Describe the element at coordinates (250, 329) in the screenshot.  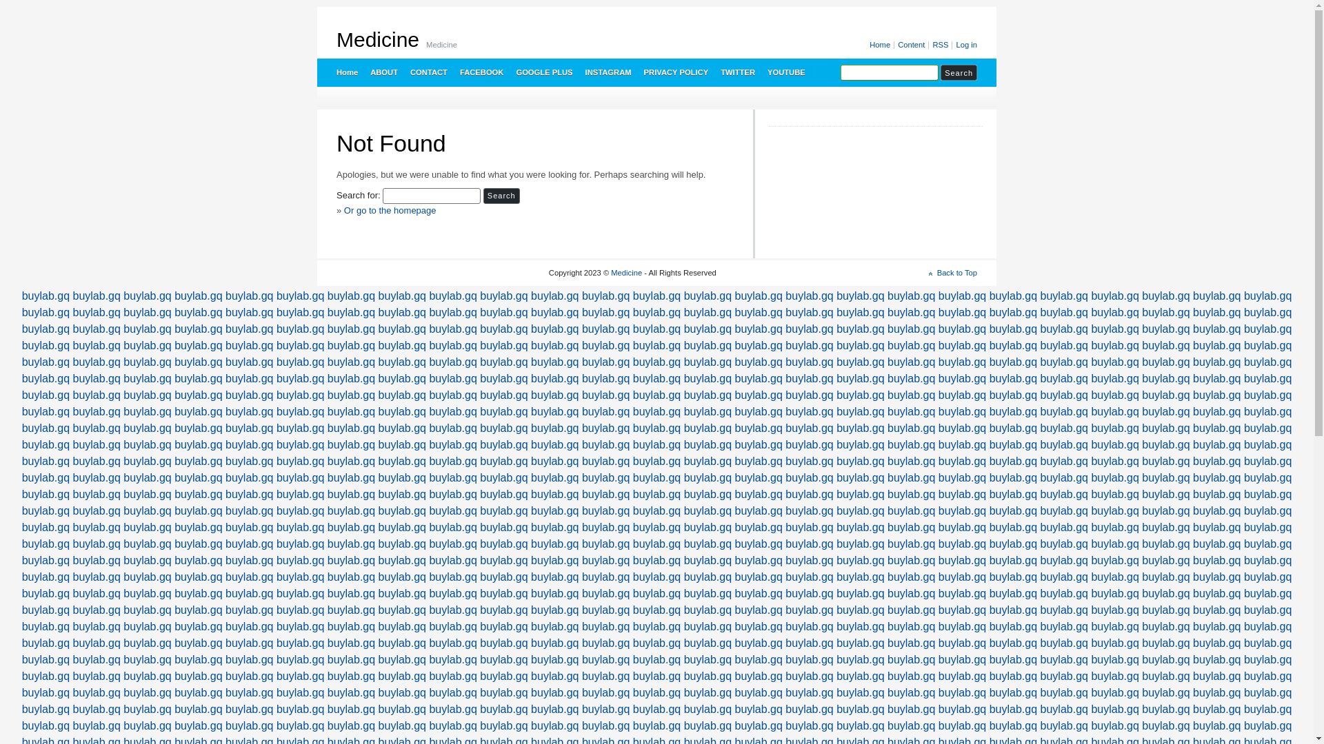
I see `buylab.gq` at that location.